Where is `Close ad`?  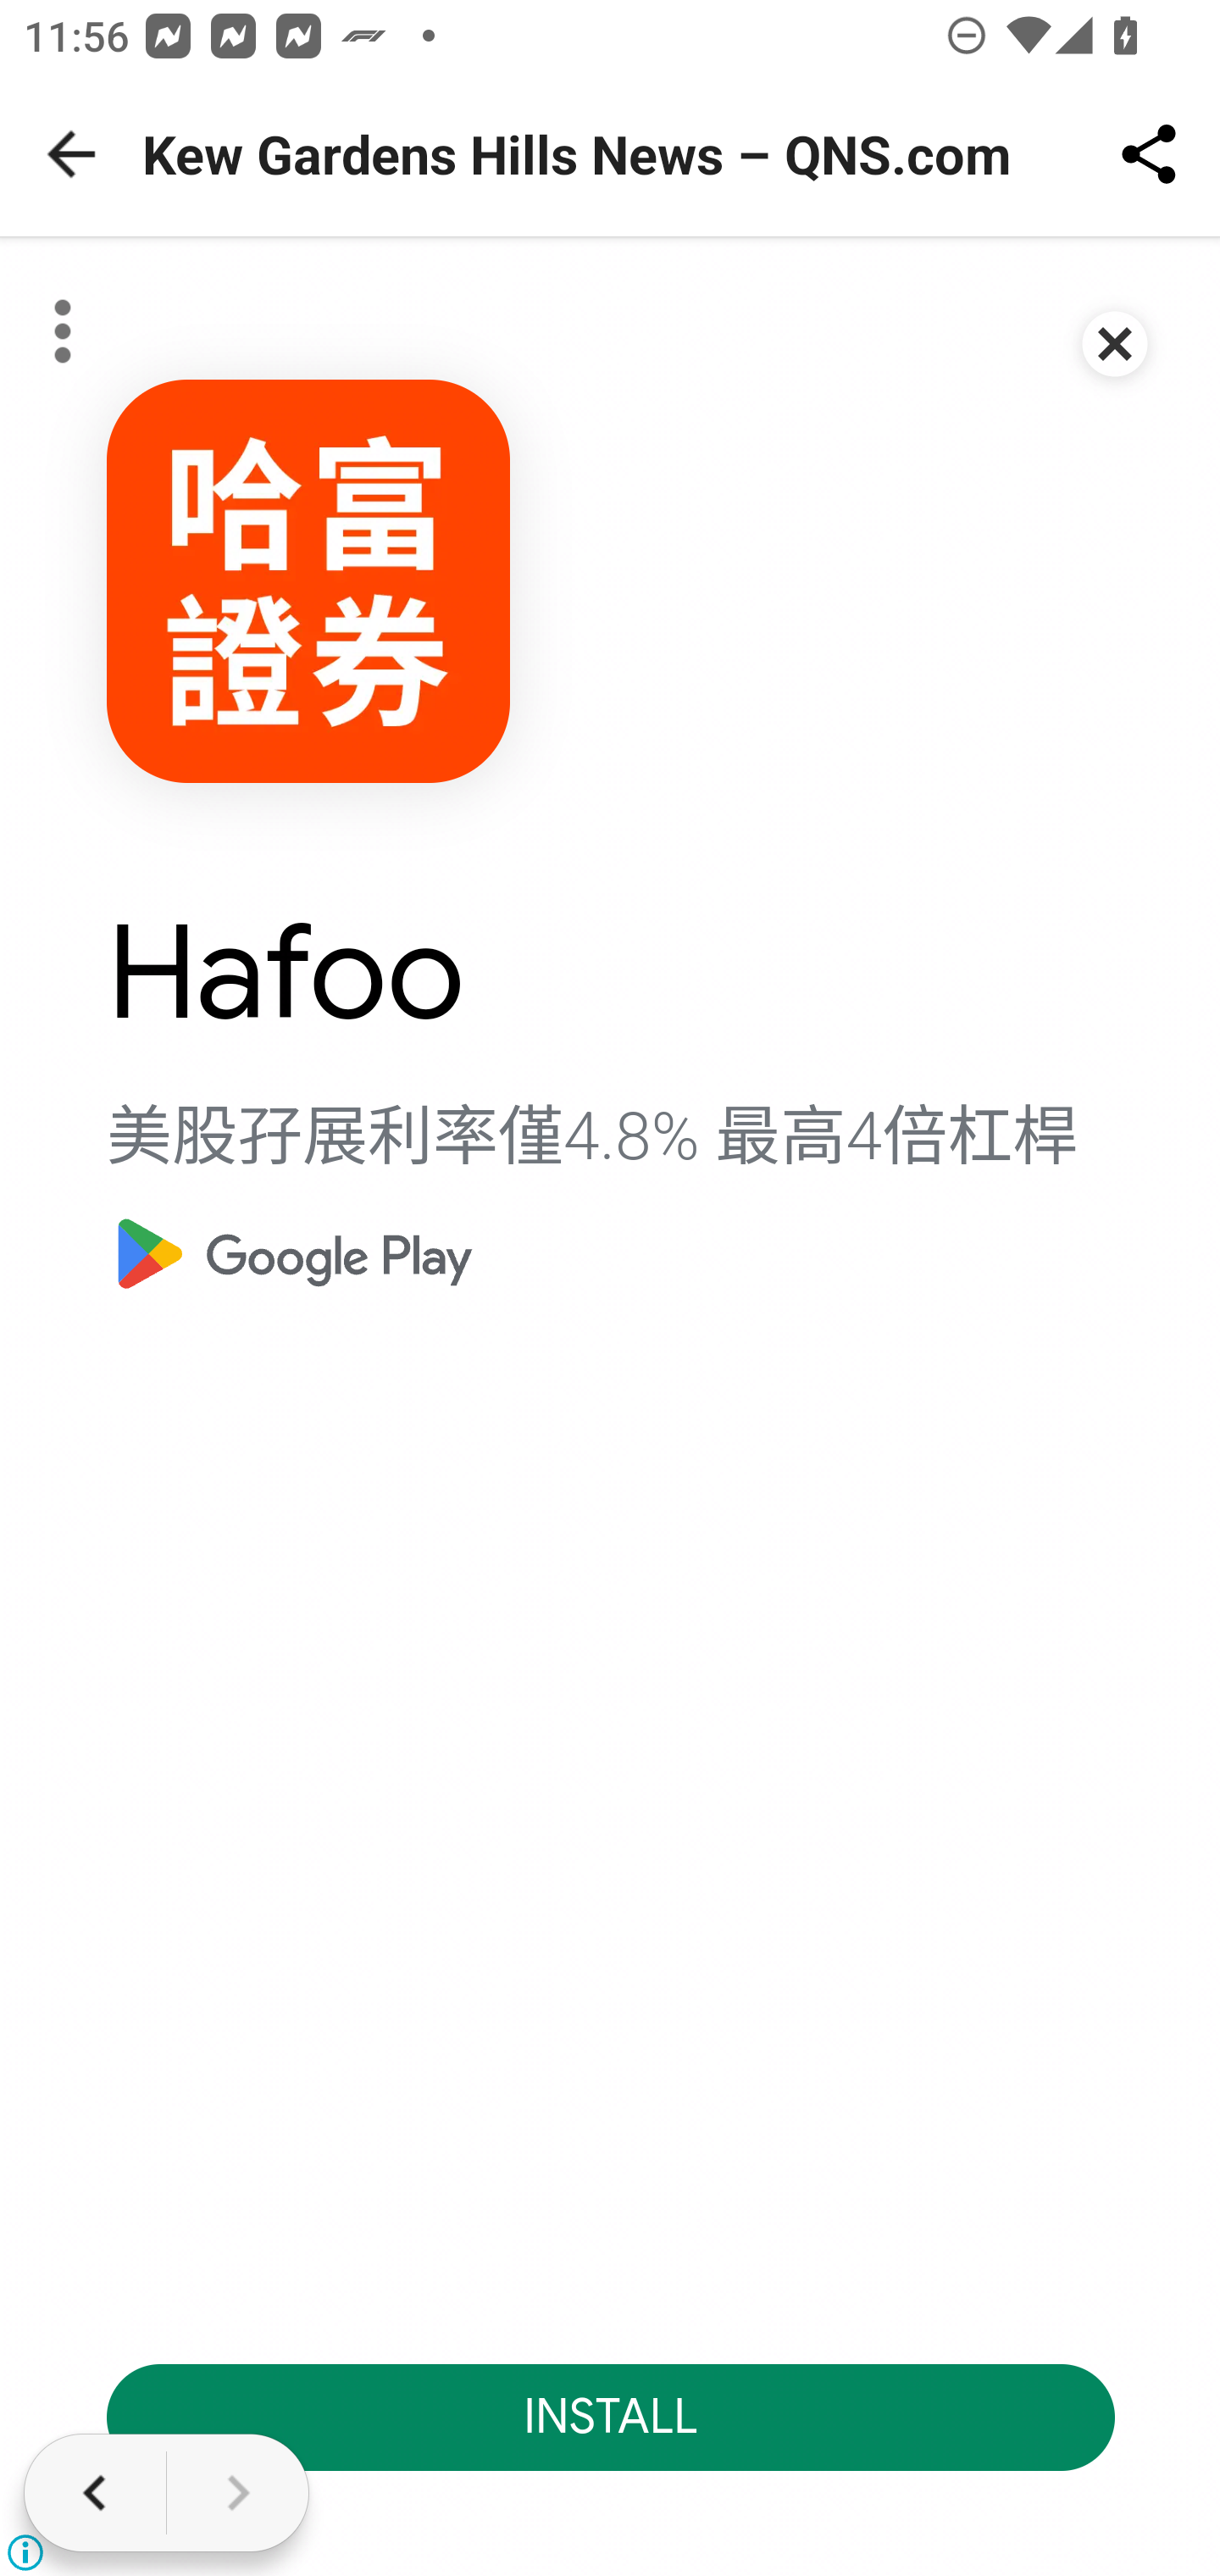 Close ad is located at coordinates (1116, 344).